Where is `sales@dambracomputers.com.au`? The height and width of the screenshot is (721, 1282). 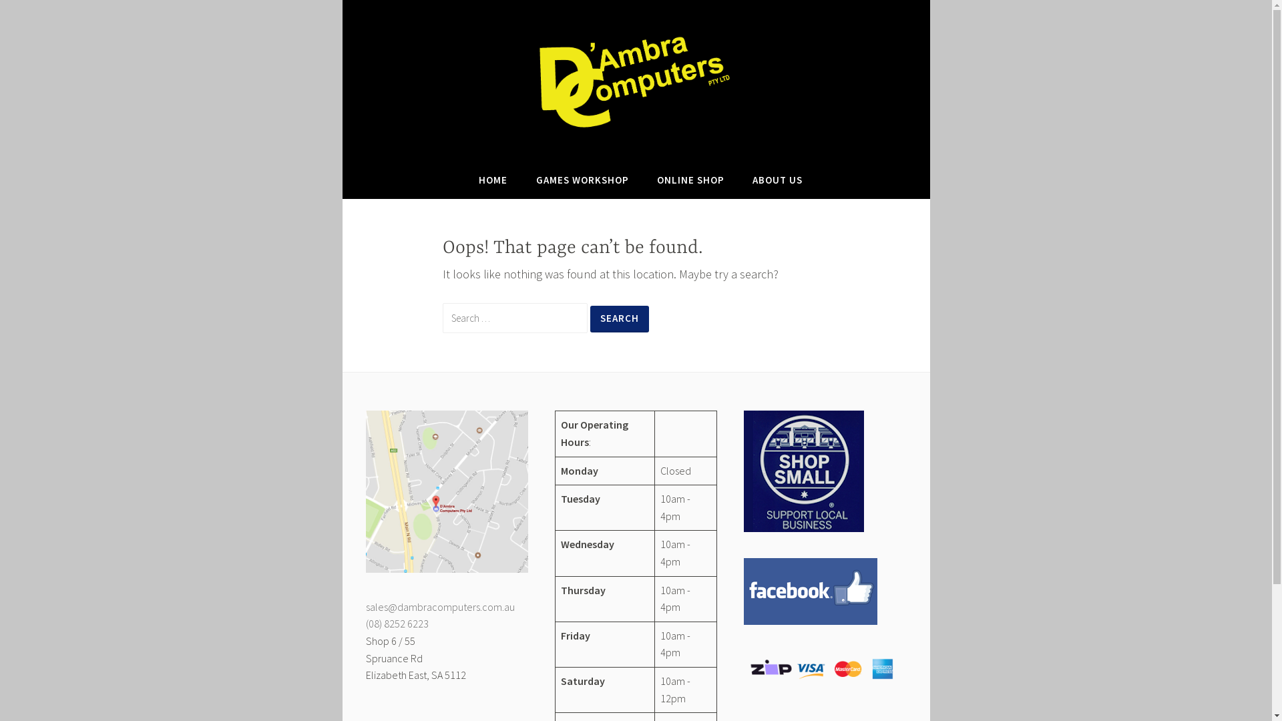
sales@dambracomputers.com.au is located at coordinates (441, 607).